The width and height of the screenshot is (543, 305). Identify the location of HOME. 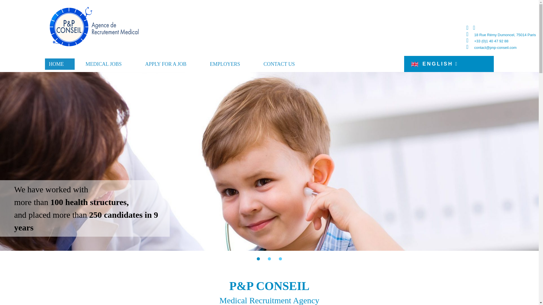
(60, 64).